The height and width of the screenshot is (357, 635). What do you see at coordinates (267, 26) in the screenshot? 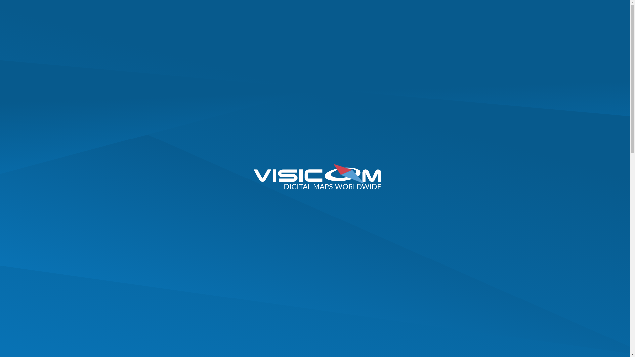
I see `Products` at bounding box center [267, 26].